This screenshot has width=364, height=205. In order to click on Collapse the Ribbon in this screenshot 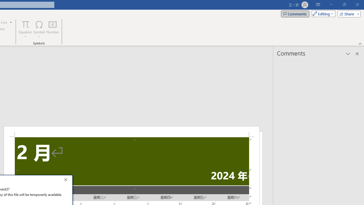, I will do `click(360, 43)`.